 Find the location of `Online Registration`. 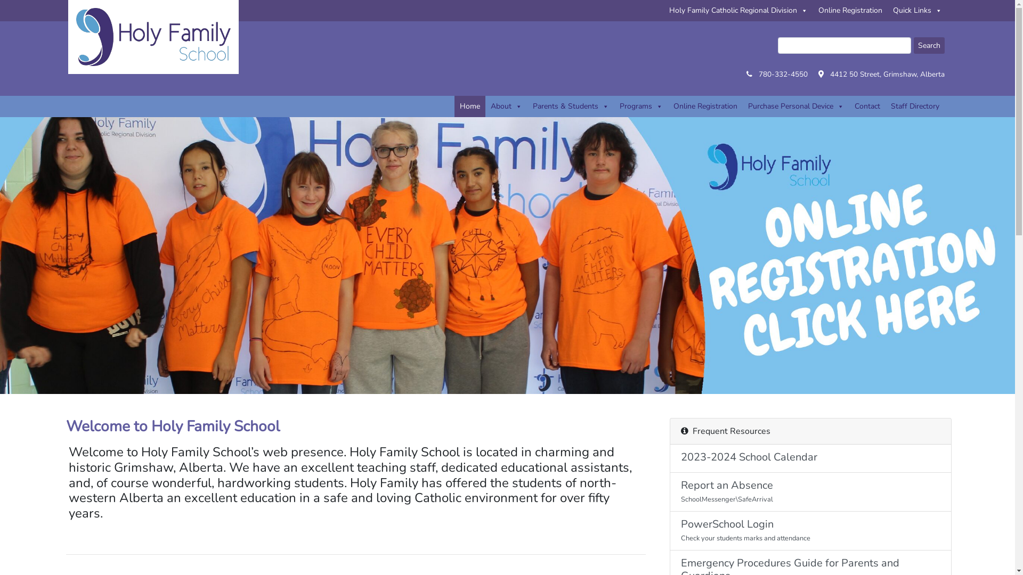

Online Registration is located at coordinates (850, 11).